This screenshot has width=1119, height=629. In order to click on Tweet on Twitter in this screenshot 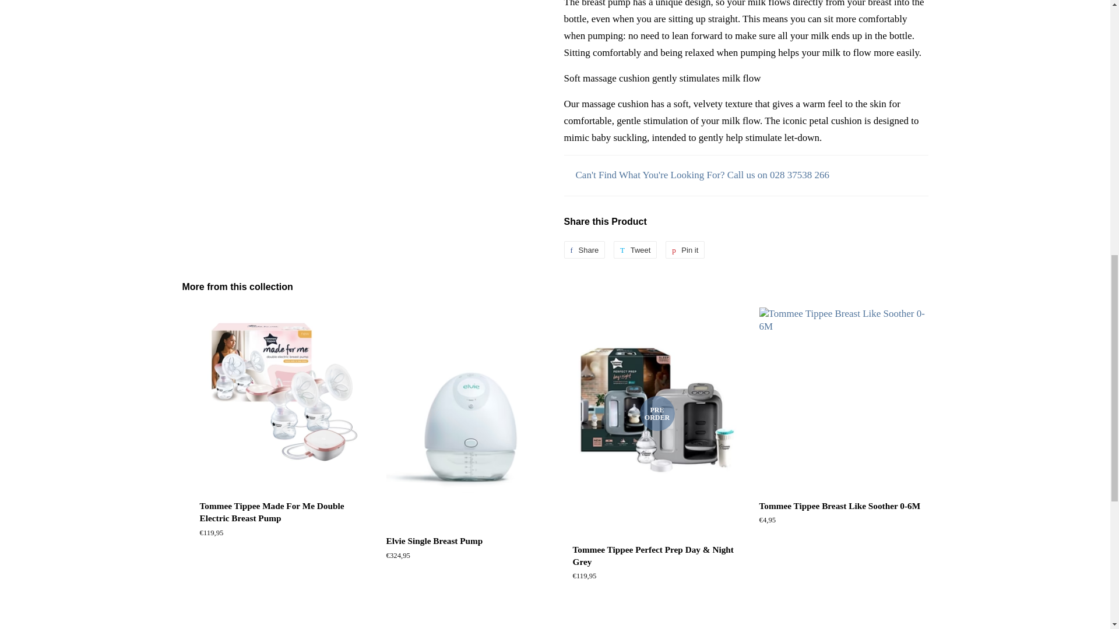, I will do `click(635, 249)`.